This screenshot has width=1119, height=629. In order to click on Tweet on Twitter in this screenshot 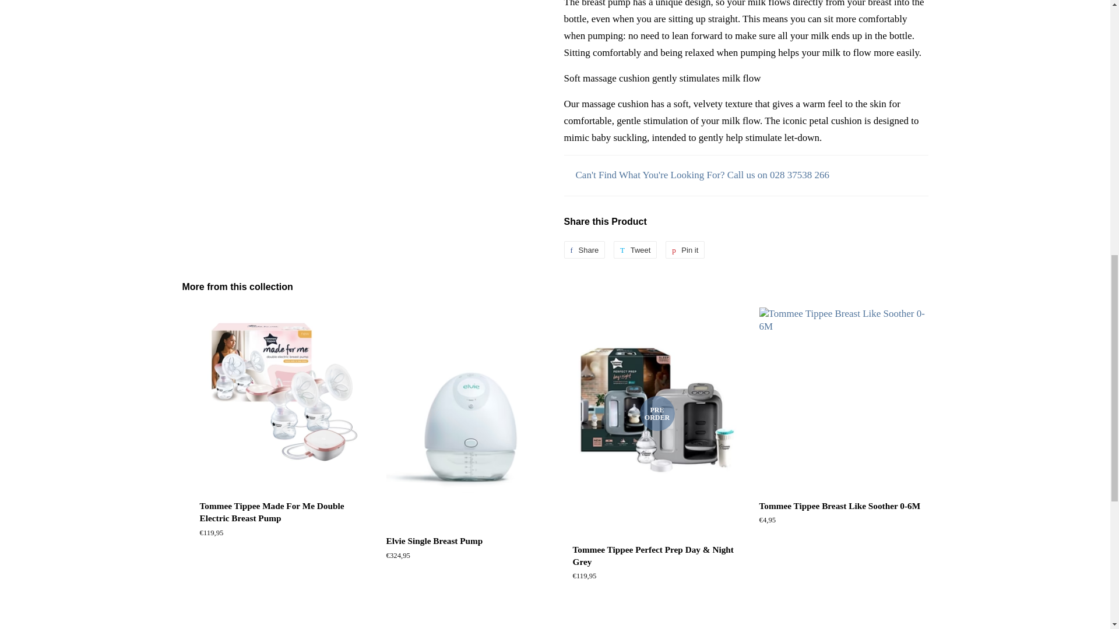, I will do `click(635, 249)`.